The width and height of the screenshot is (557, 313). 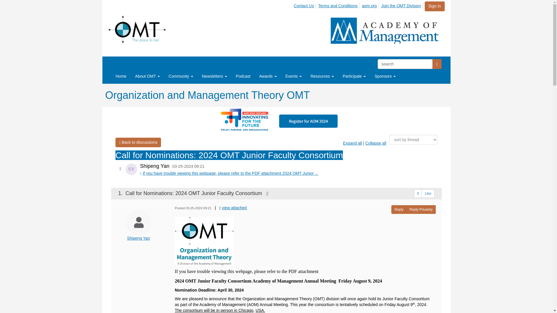 I want to click on Newsletters, so click(x=215, y=76).